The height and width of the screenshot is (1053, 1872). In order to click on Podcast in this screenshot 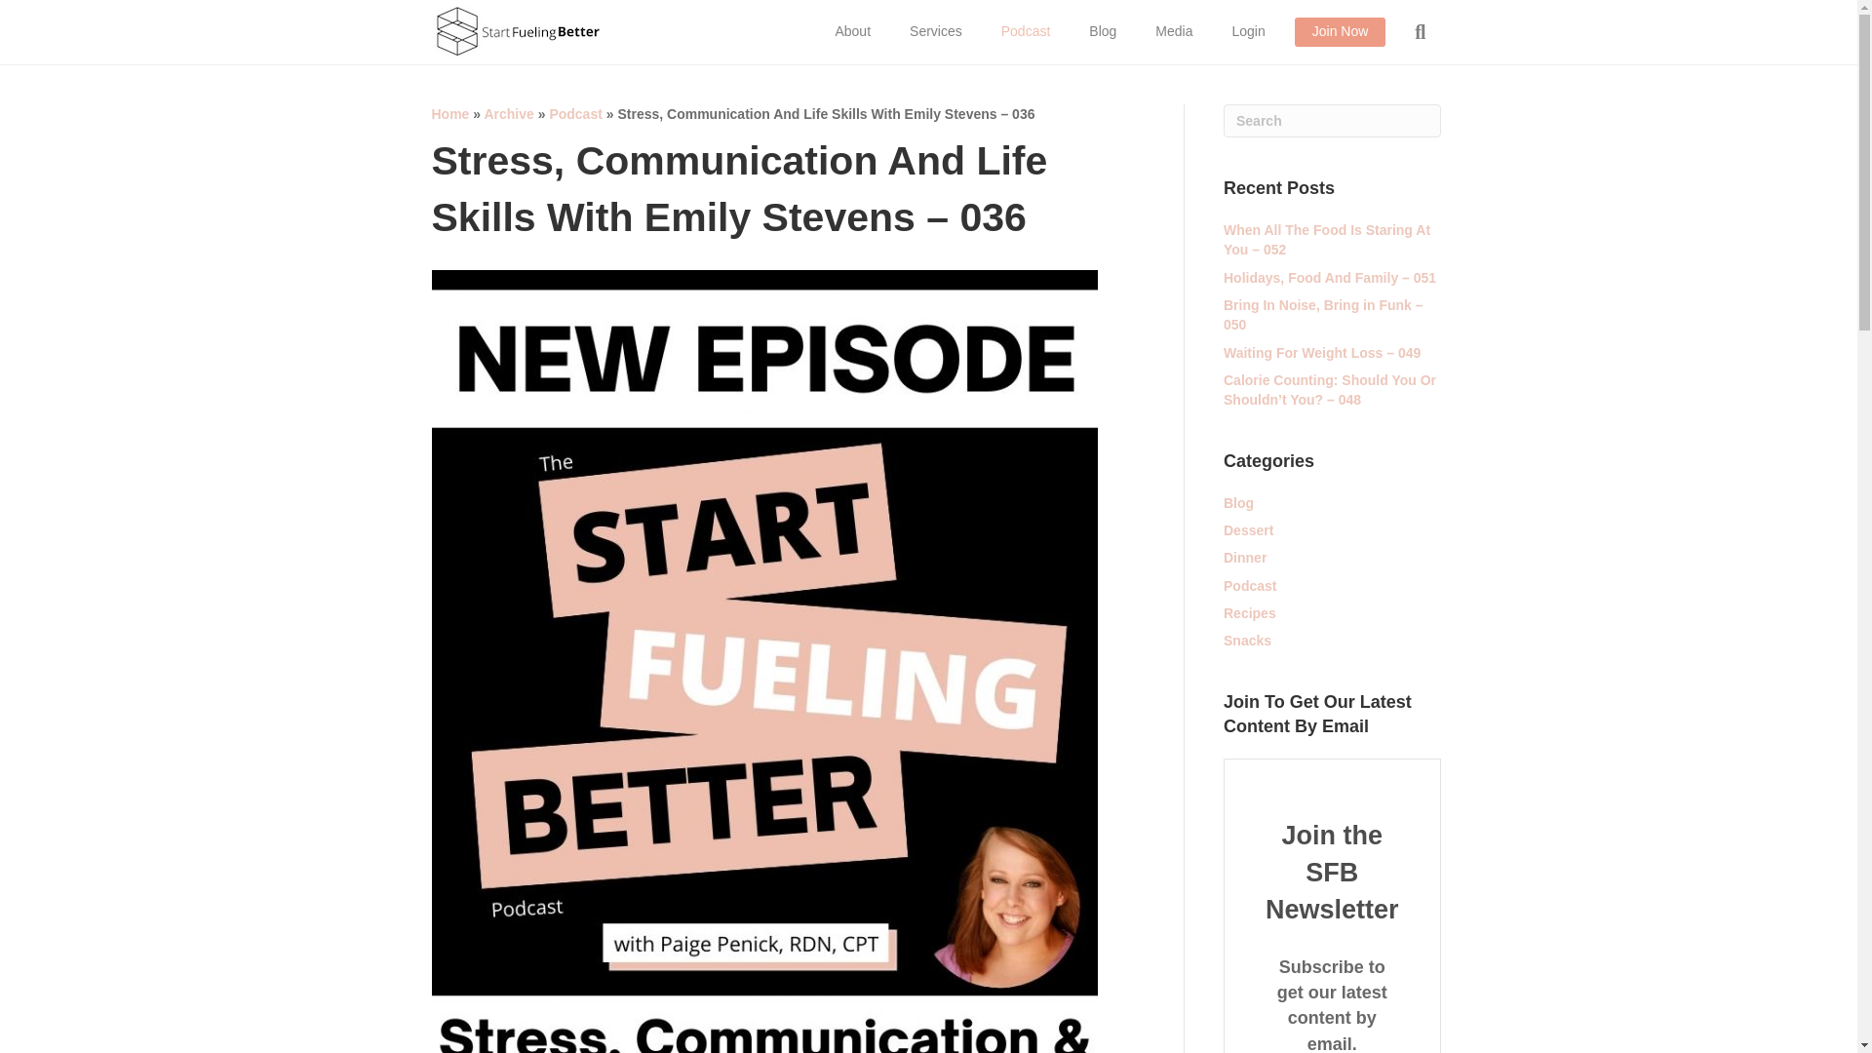, I will do `click(1026, 31)`.